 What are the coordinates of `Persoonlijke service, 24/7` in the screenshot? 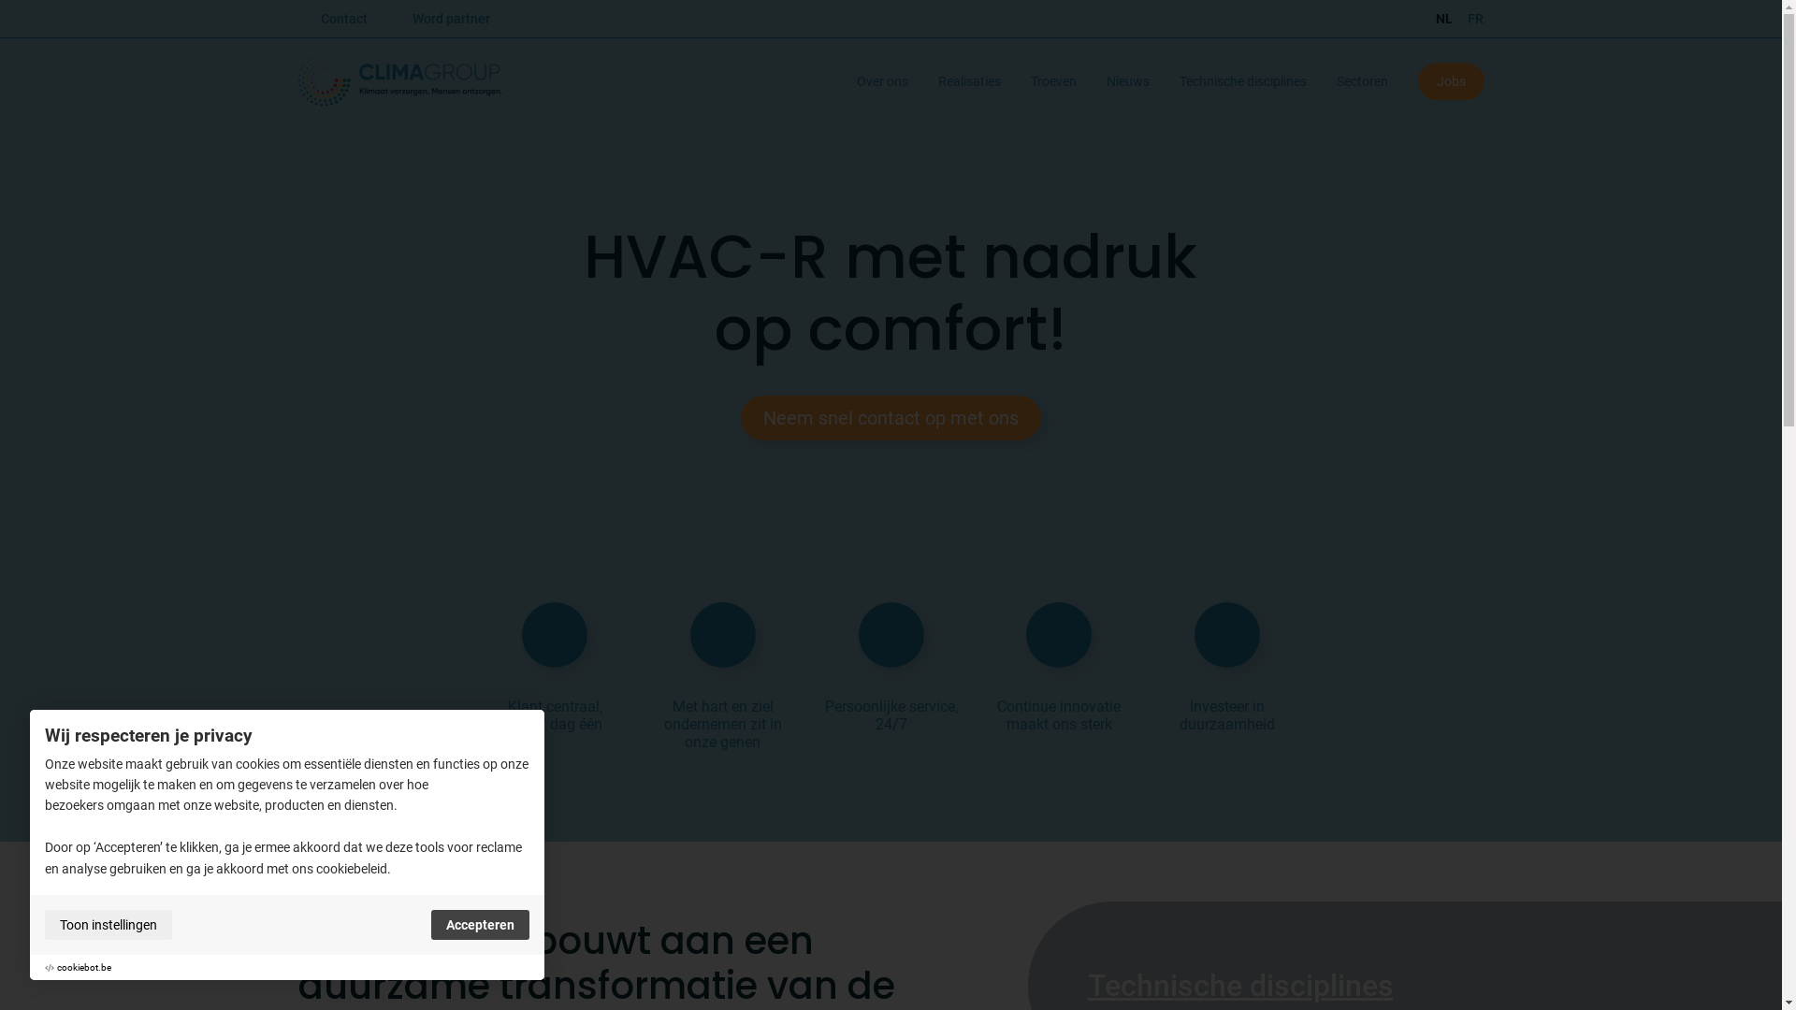 It's located at (891, 692).